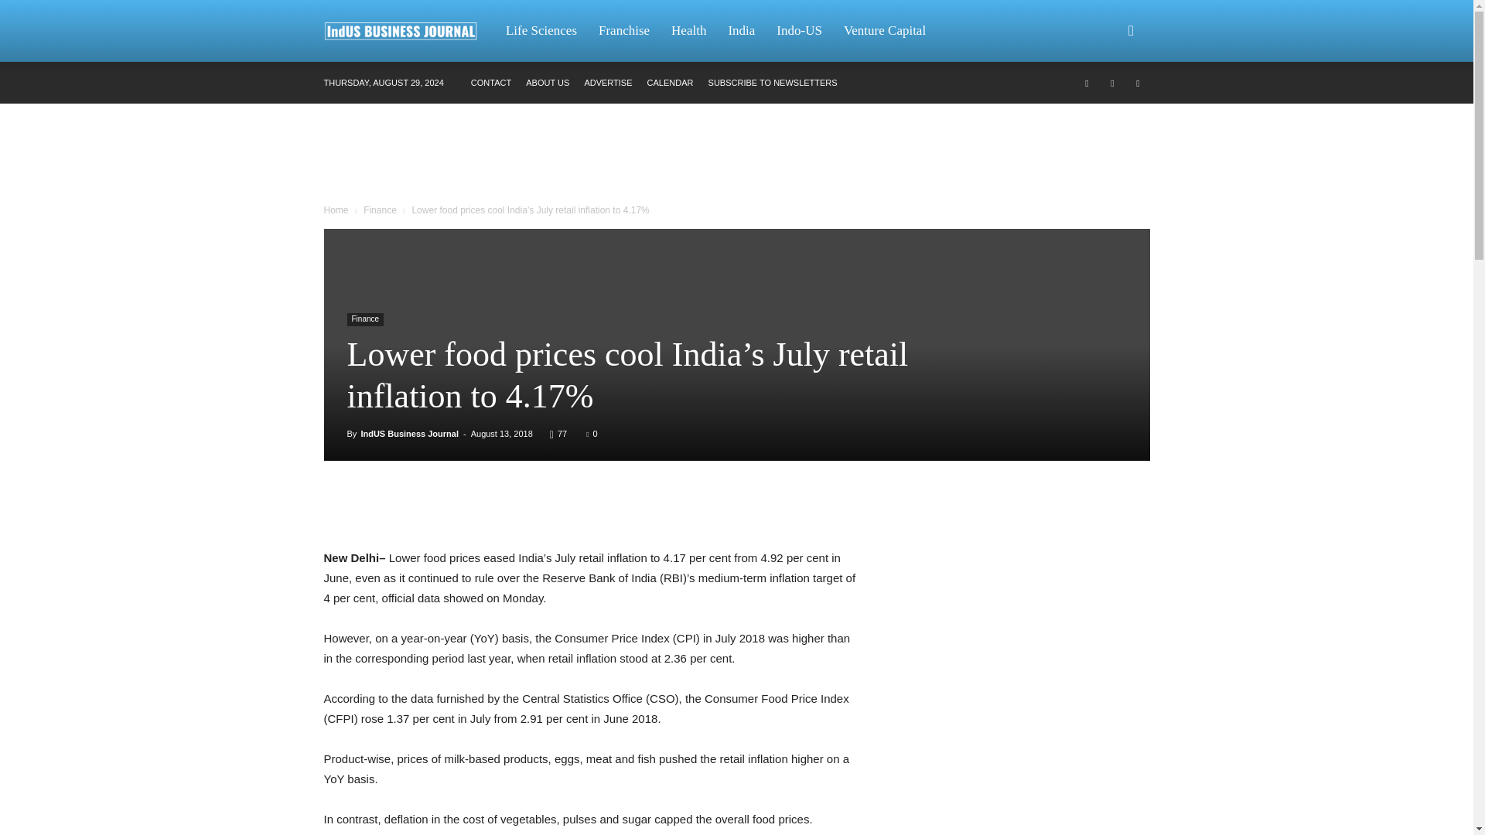 Image resolution: width=1485 pixels, height=835 pixels. Describe the element at coordinates (1106, 105) in the screenshot. I see `Search` at that location.